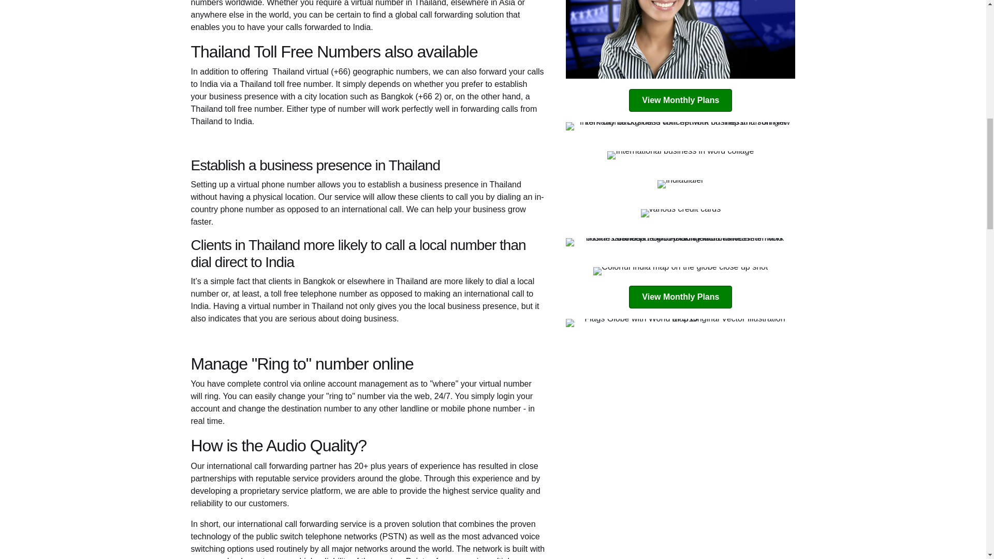 Image resolution: width=994 pixels, height=559 pixels. Describe the element at coordinates (680, 39) in the screenshot. I see `Beautiful Indian Woman Television News Presenter` at that location.